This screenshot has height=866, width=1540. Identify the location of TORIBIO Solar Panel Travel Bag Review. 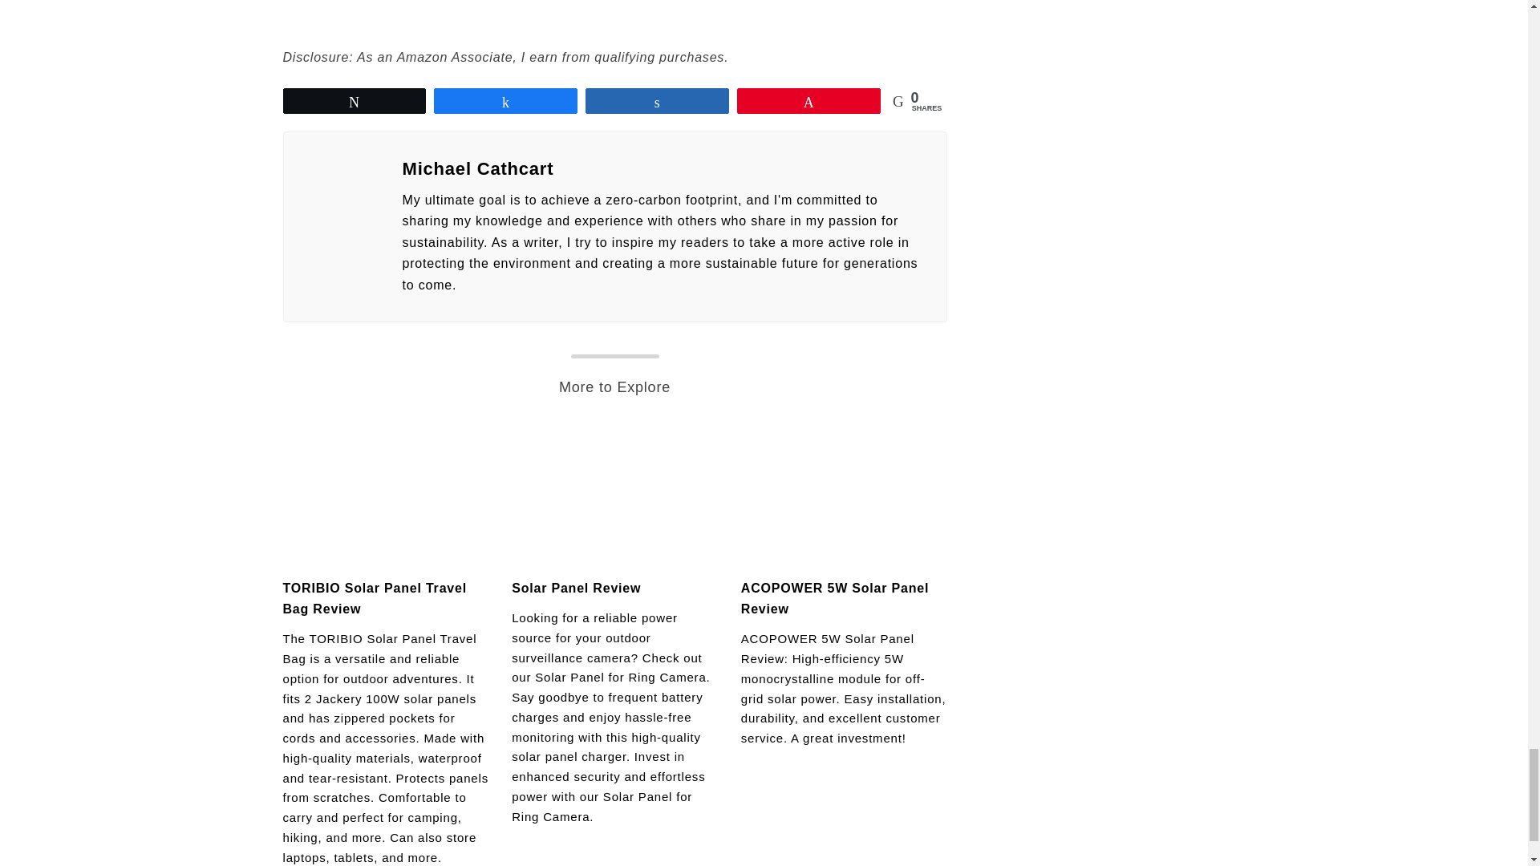
(374, 598).